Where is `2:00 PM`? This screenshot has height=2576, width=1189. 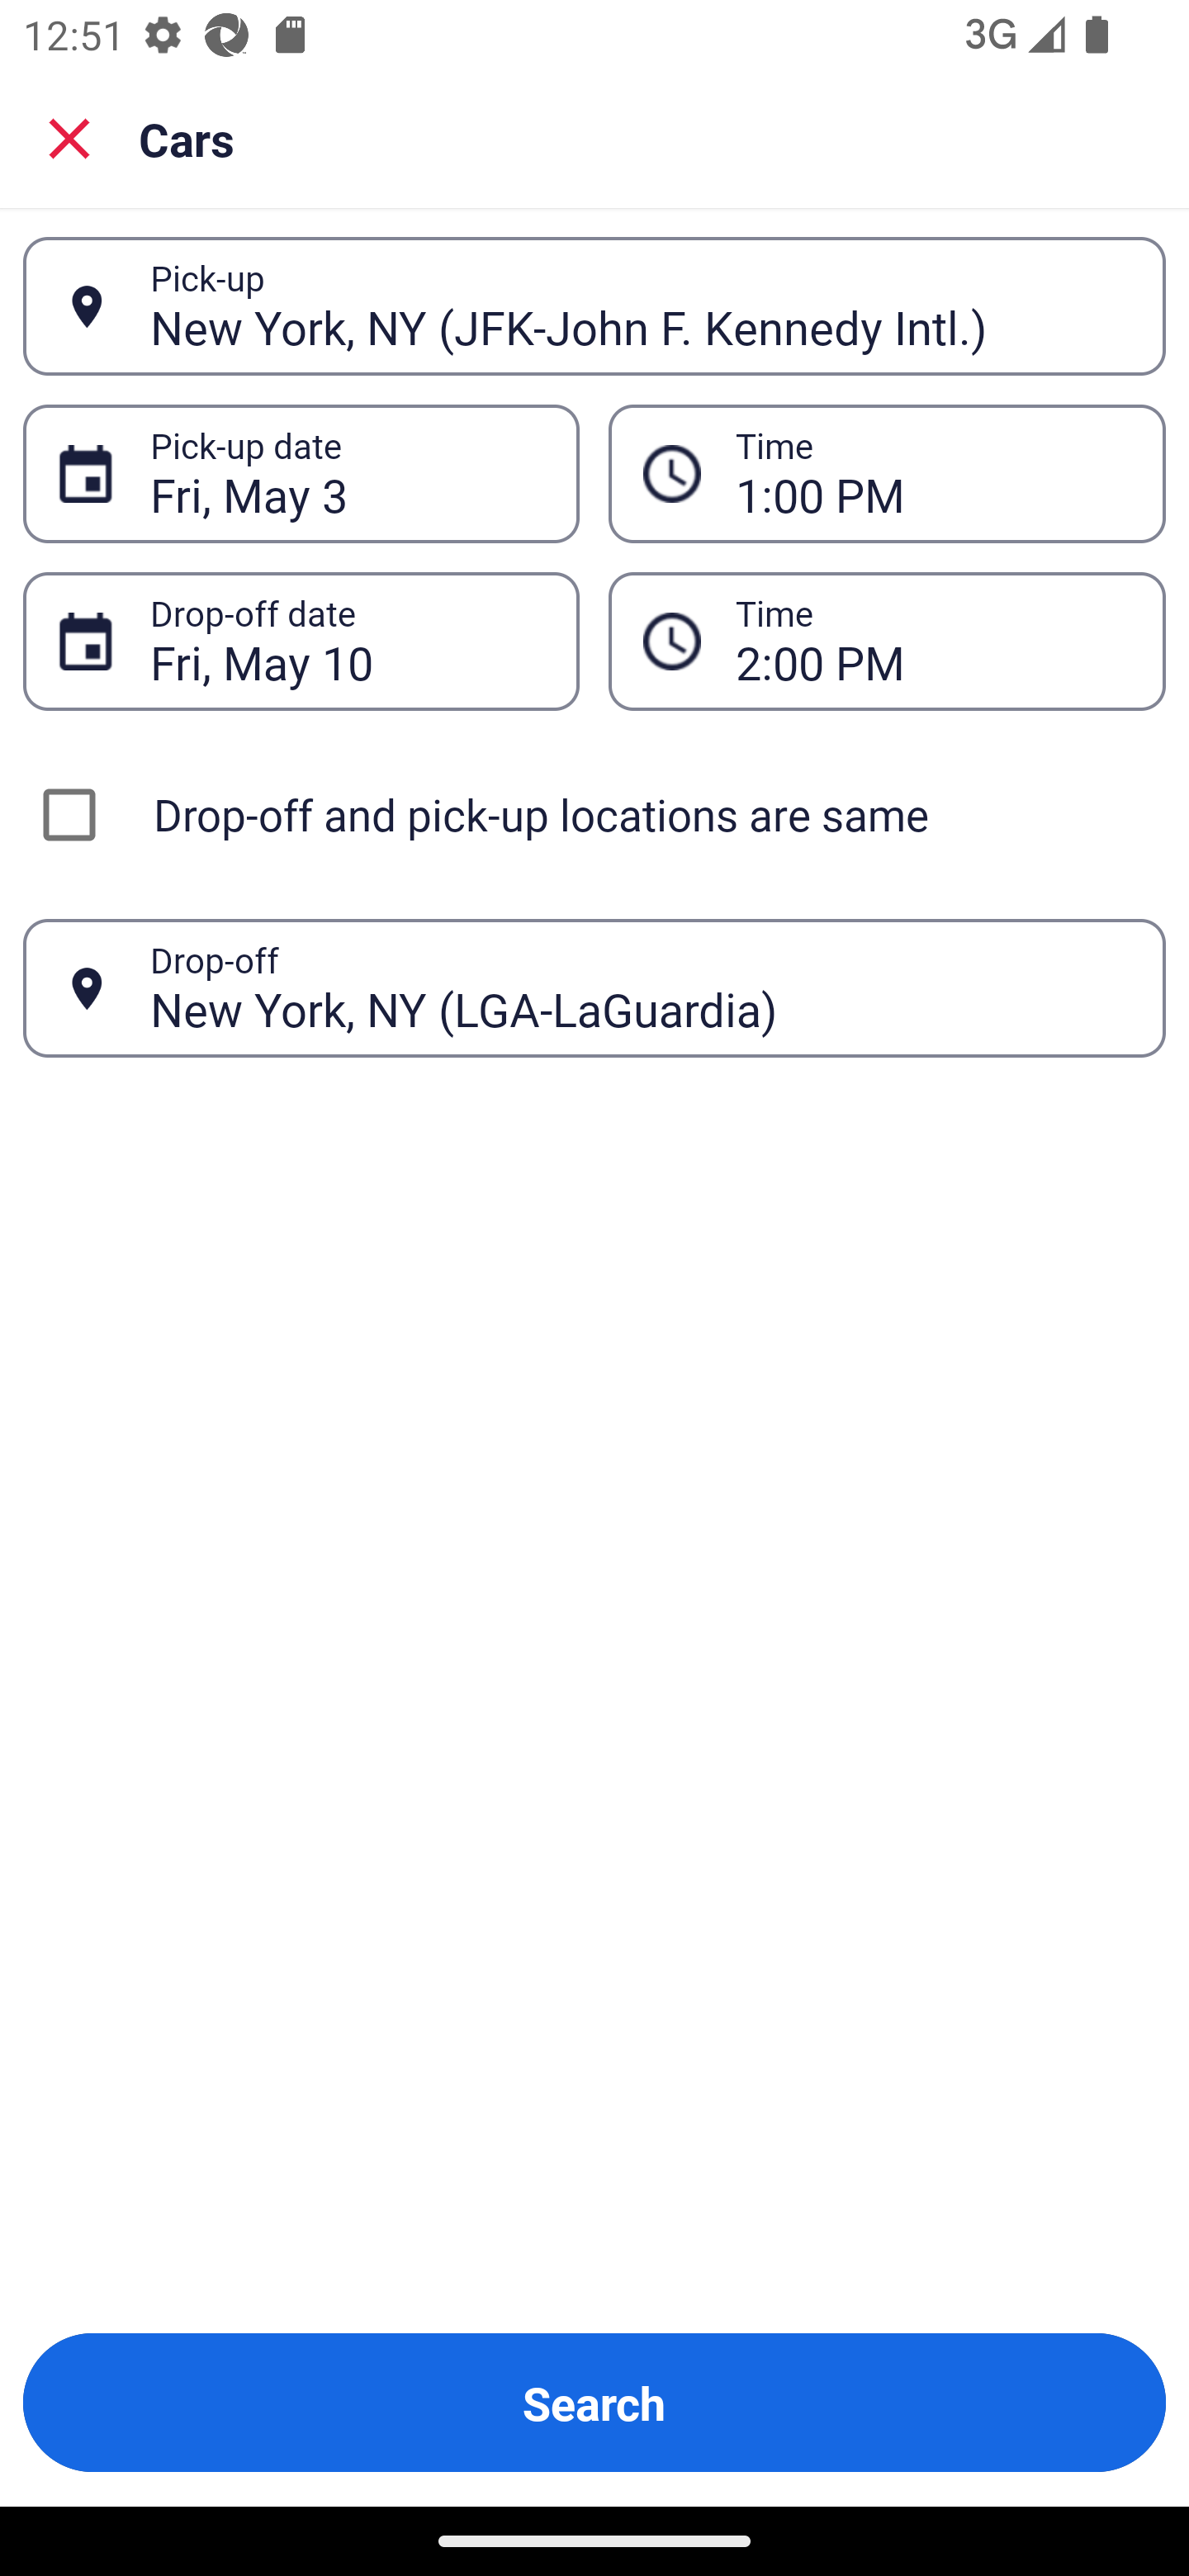
2:00 PM is located at coordinates (933, 641).